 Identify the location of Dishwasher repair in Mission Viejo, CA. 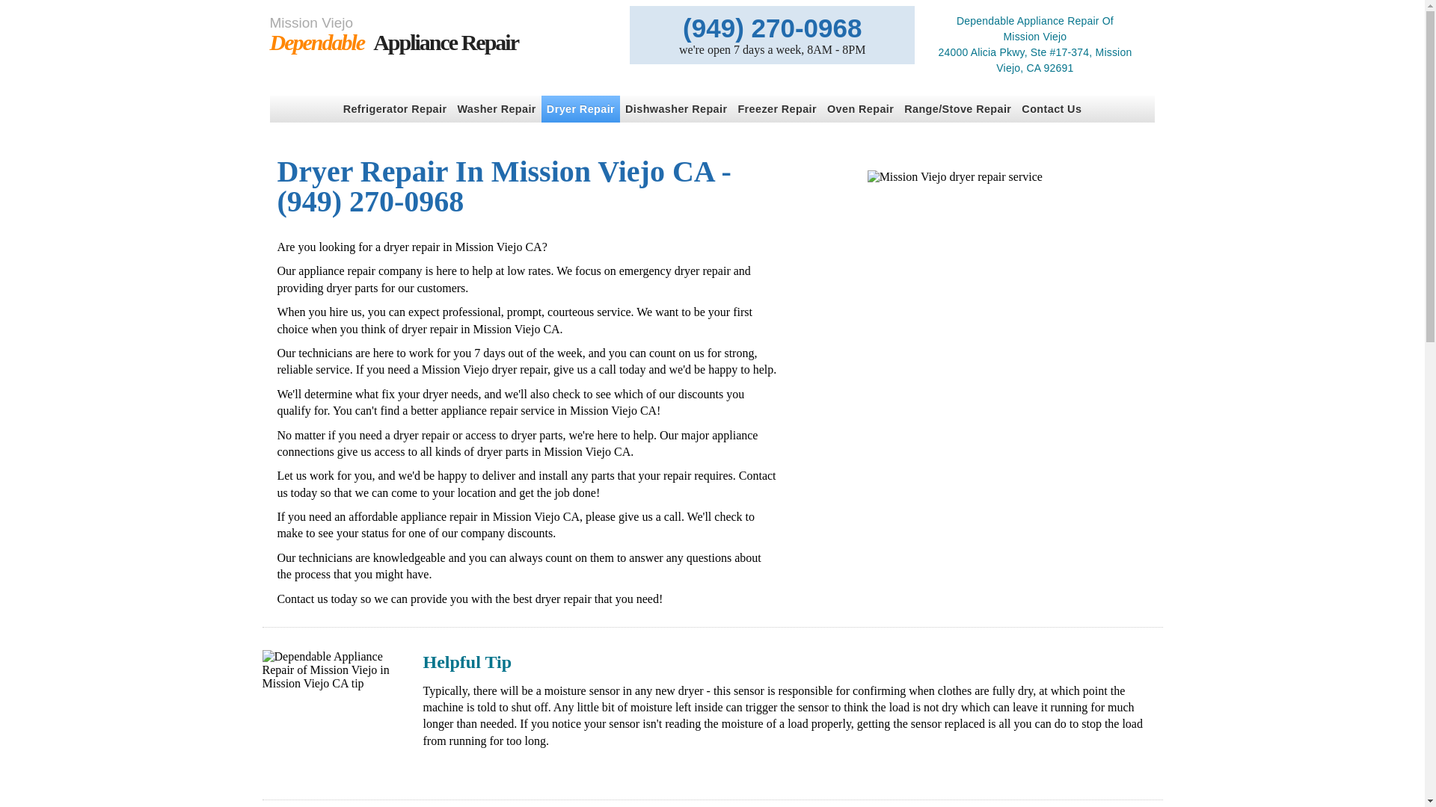
(776, 109).